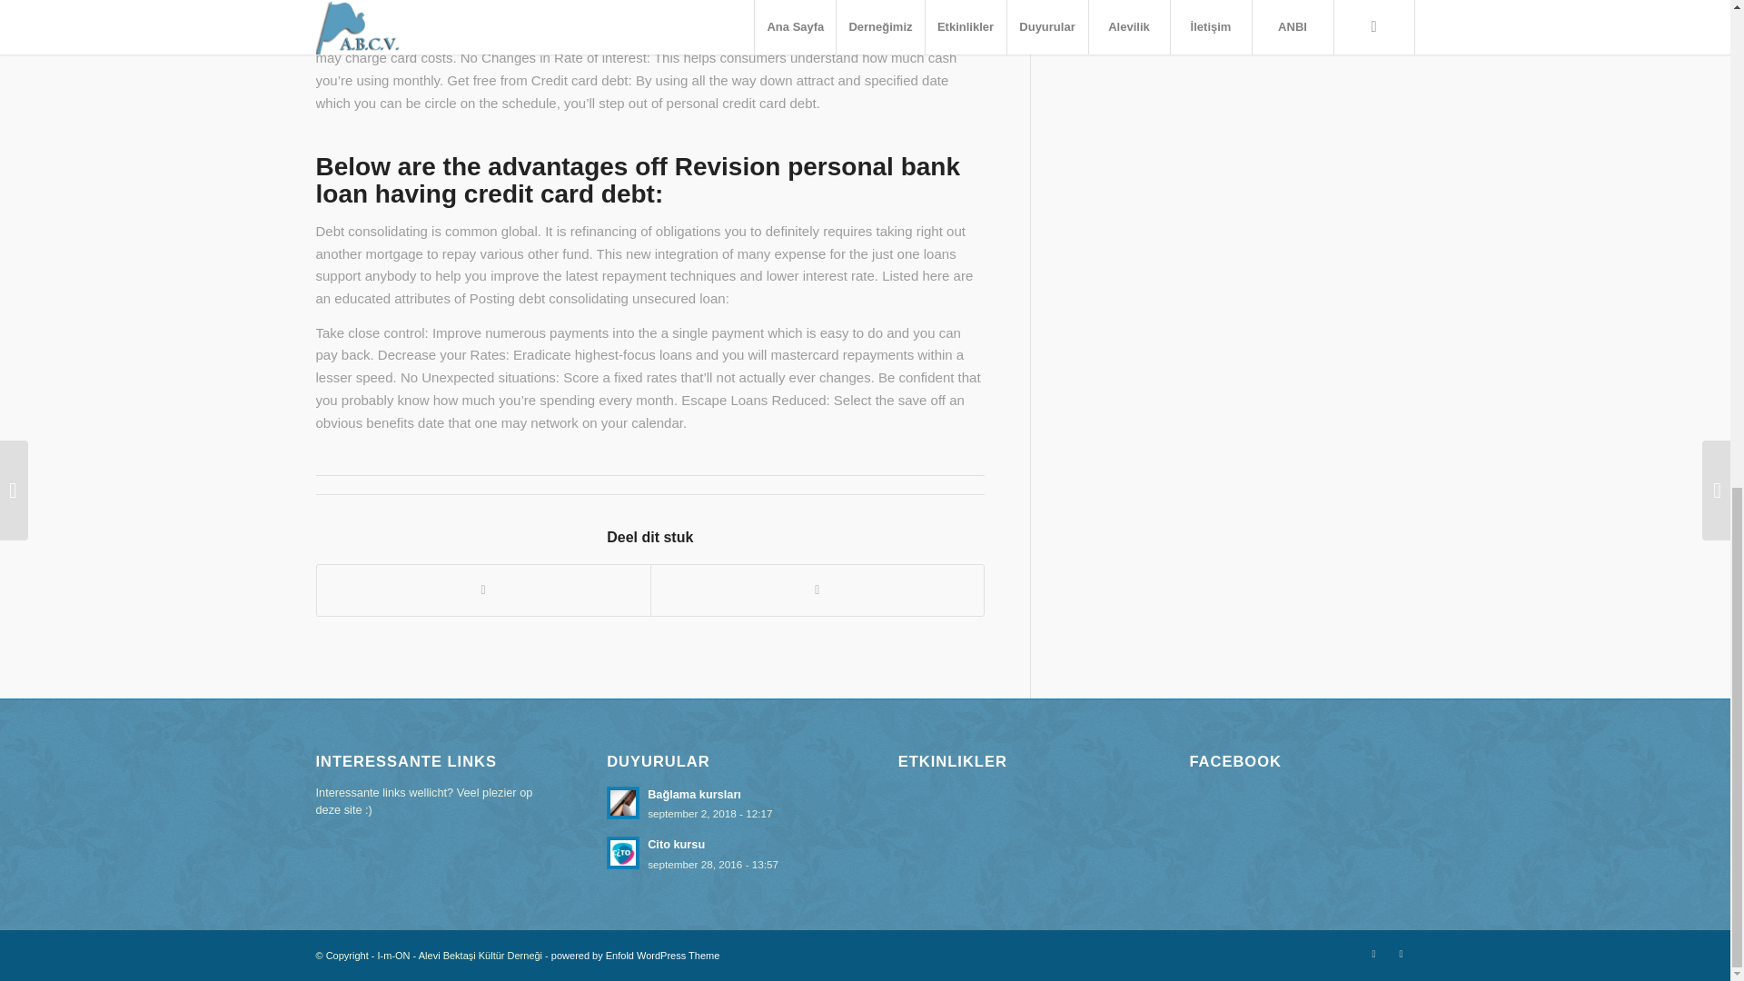 This screenshot has height=981, width=1744. What do you see at coordinates (1401, 953) in the screenshot?
I see `Facebook` at bounding box center [1401, 953].